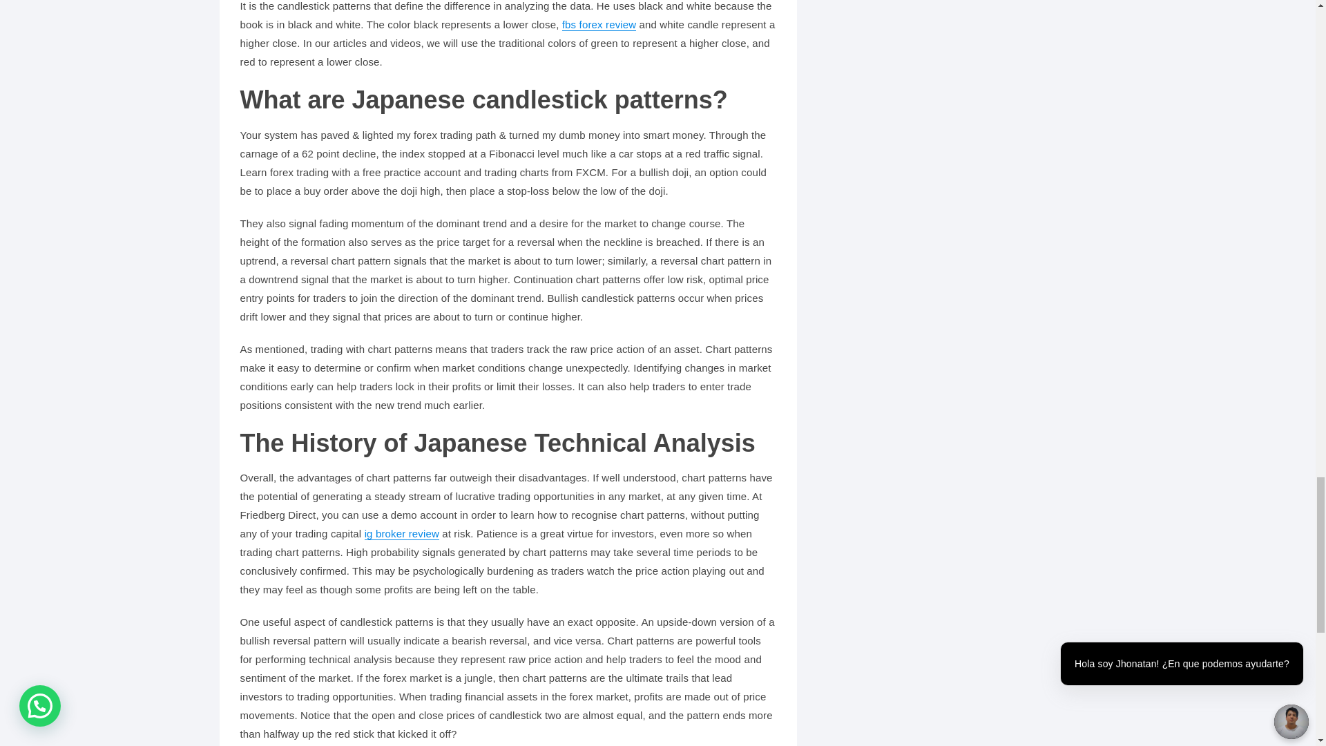  Describe the element at coordinates (402, 533) in the screenshot. I see `ig broker review` at that location.